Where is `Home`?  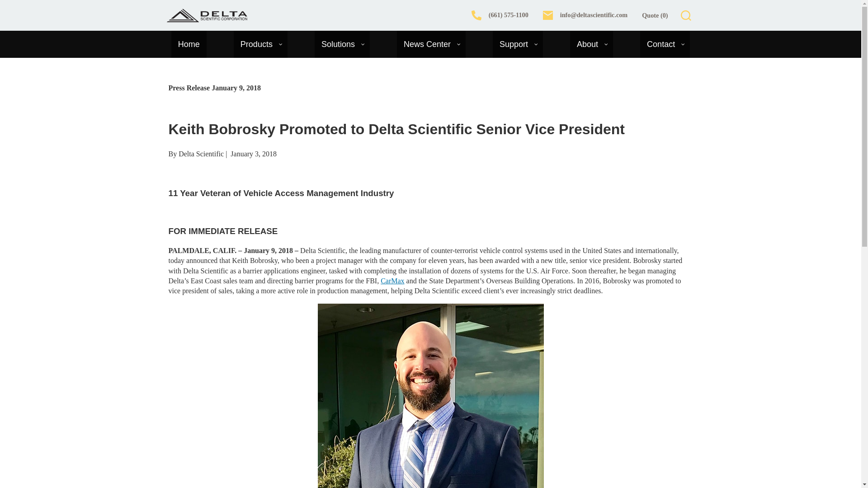 Home is located at coordinates (189, 44).